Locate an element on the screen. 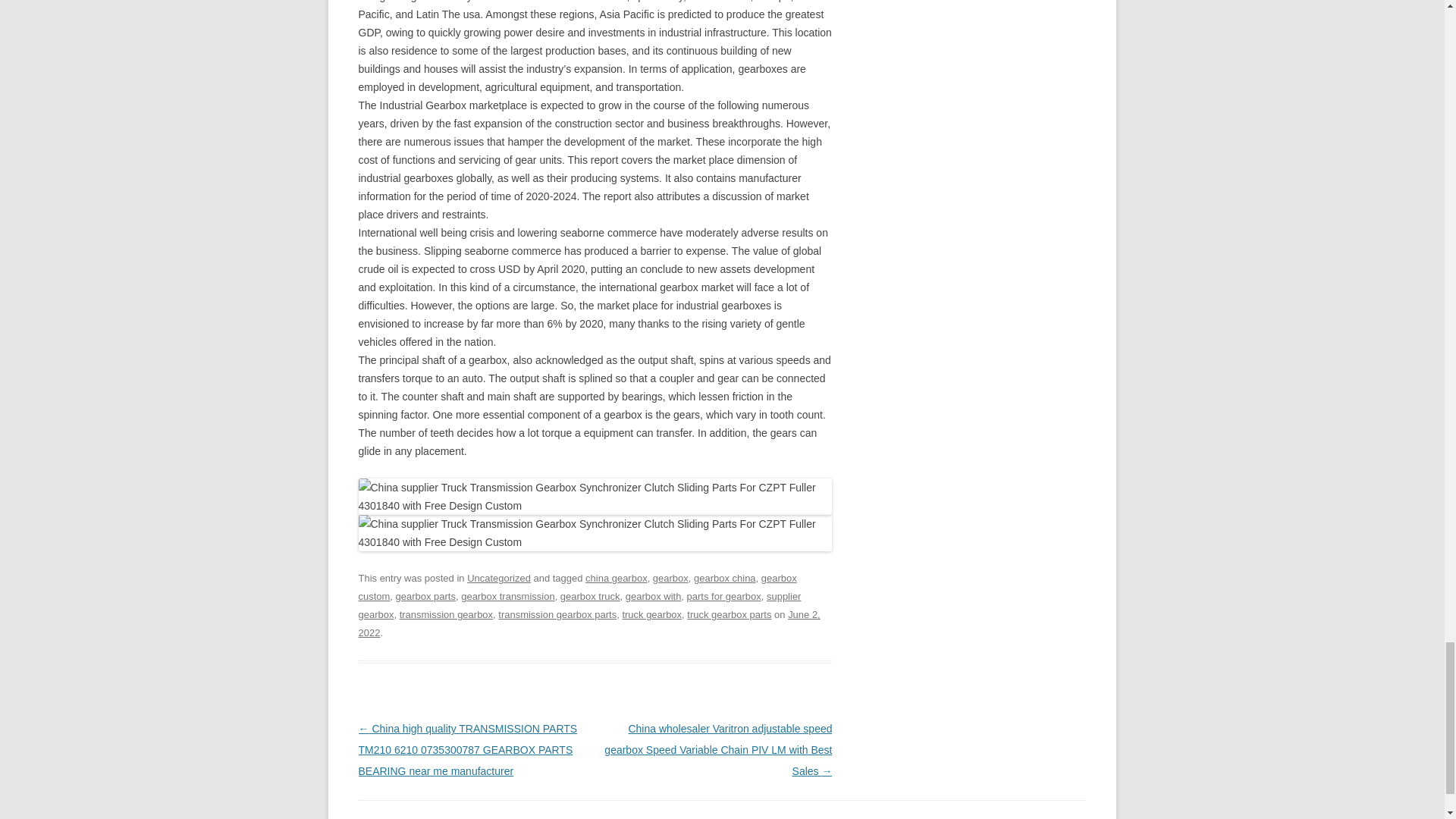 The image size is (1456, 819). gearbox transmission is located at coordinates (508, 596).